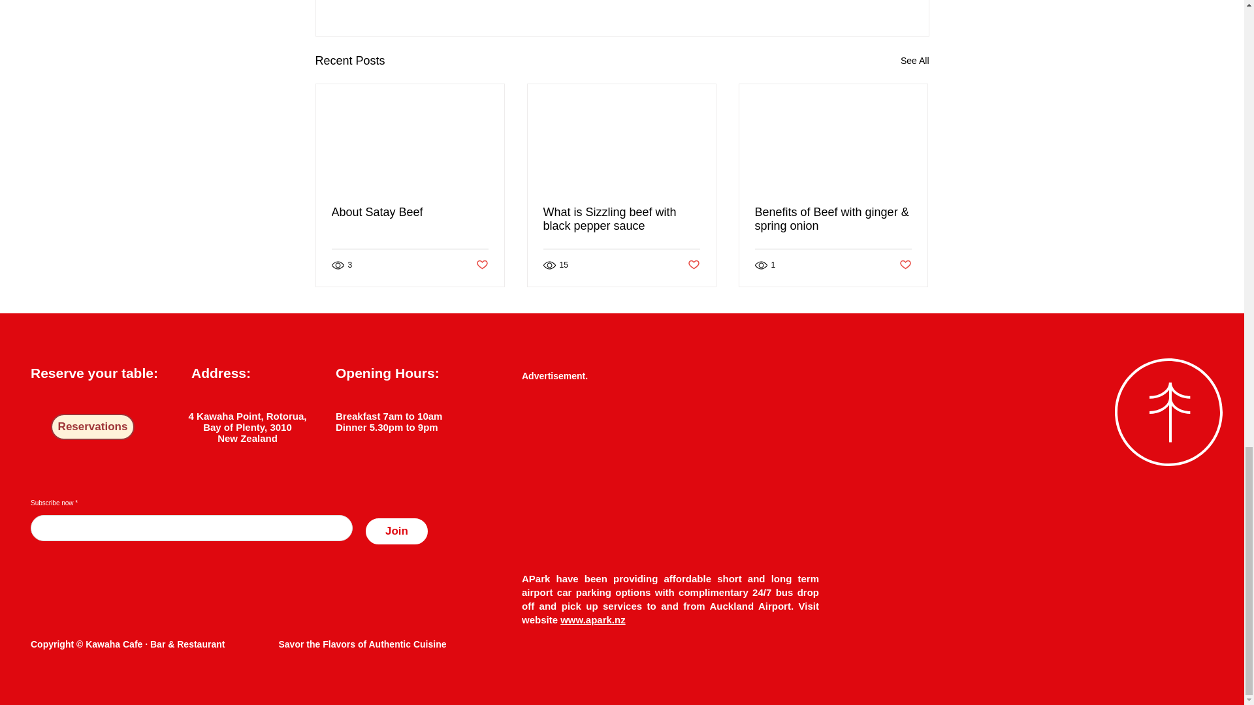 The image size is (1254, 705). What do you see at coordinates (248, 415) in the screenshot?
I see `4 Kawaha Point, Rotorua,` at bounding box center [248, 415].